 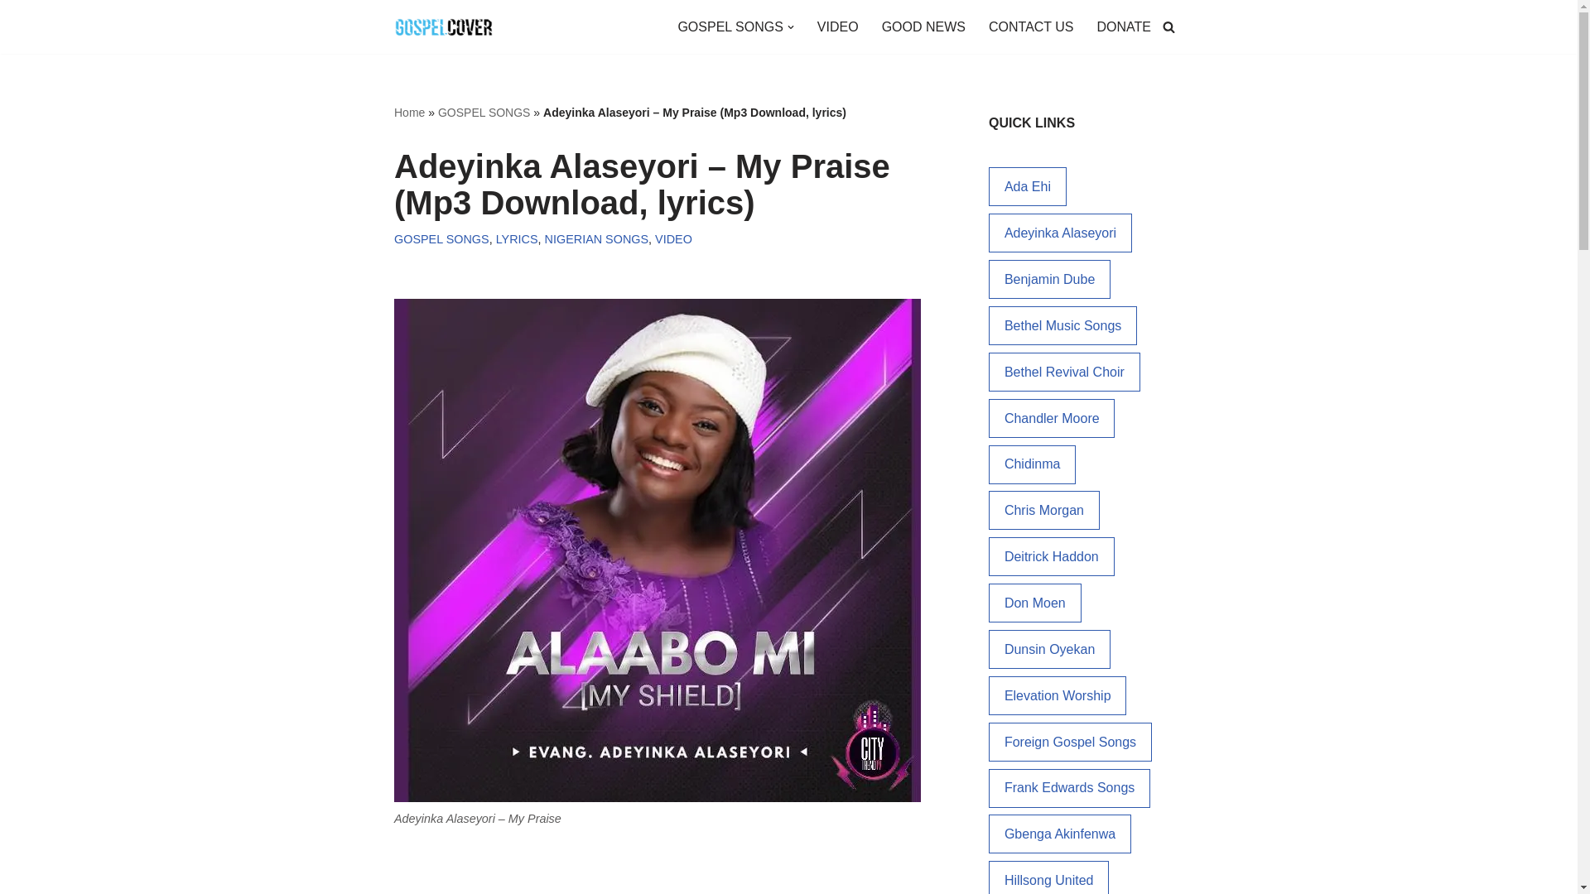 What do you see at coordinates (484, 113) in the screenshot?
I see `GOSPEL SONGS` at bounding box center [484, 113].